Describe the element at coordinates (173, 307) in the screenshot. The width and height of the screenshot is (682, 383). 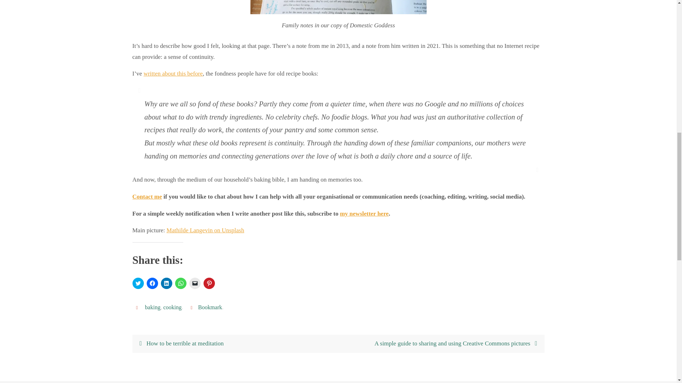
I see `cooking` at that location.